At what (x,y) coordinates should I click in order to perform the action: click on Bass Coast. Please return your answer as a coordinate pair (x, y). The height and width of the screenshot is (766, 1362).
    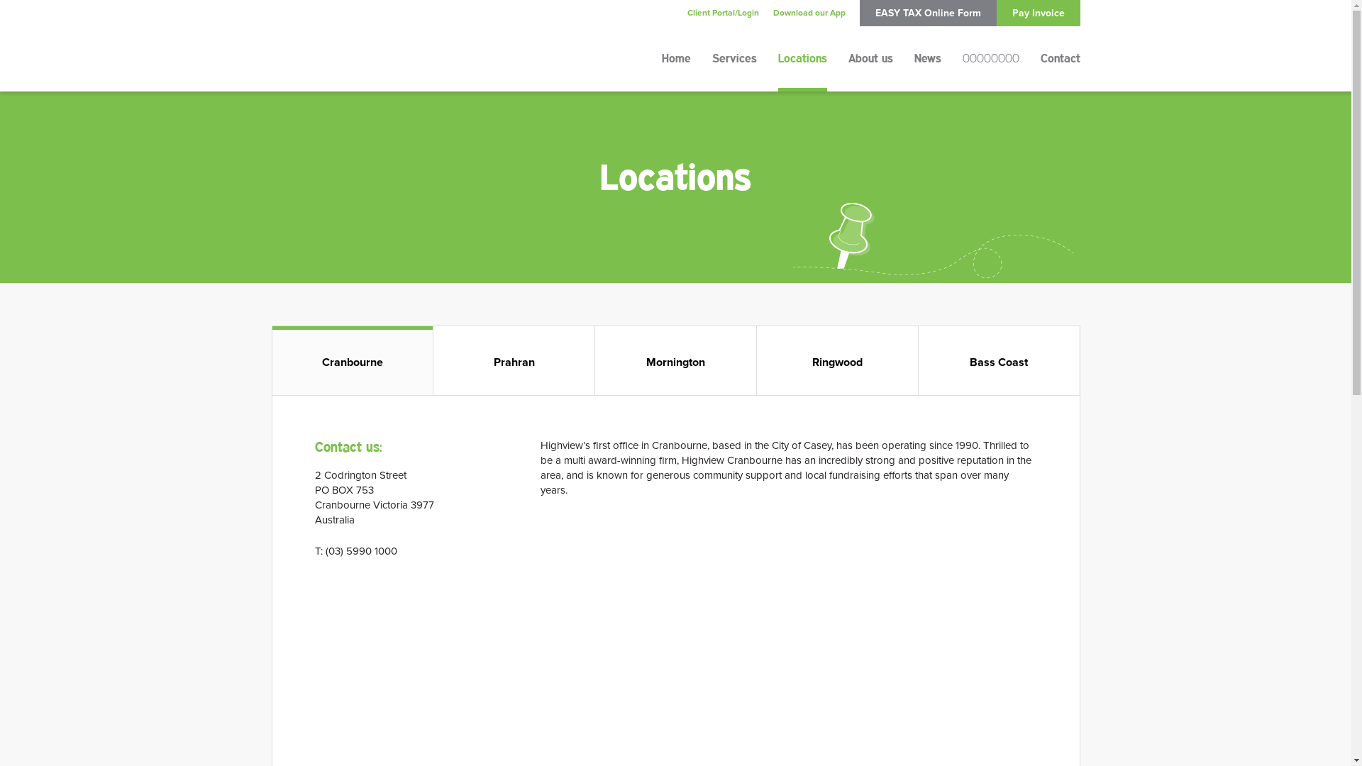
    Looking at the image, I should click on (999, 360).